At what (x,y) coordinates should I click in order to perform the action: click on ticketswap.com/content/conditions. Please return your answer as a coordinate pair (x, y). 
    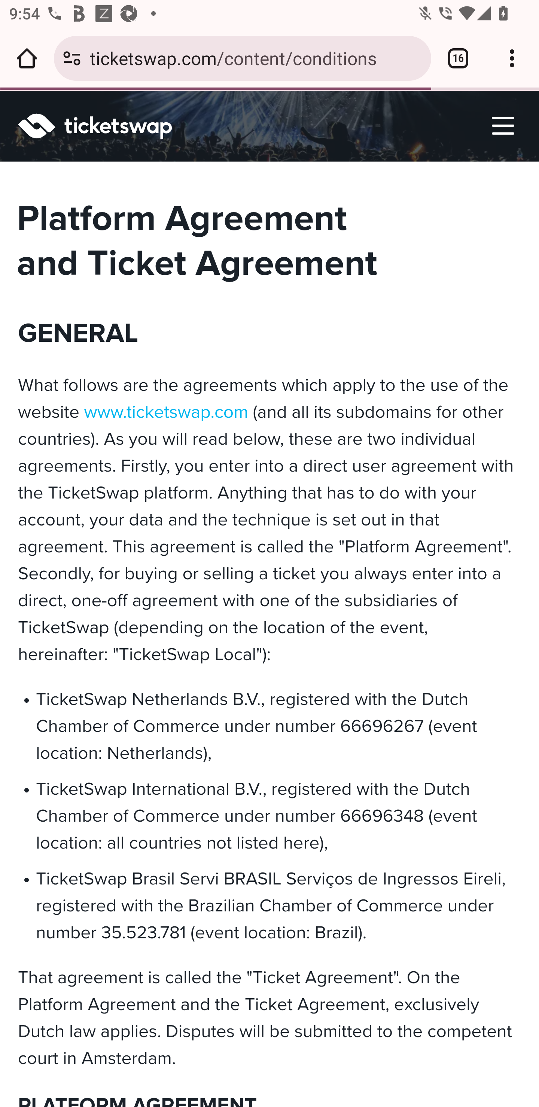
    Looking at the image, I should click on (256, 58).